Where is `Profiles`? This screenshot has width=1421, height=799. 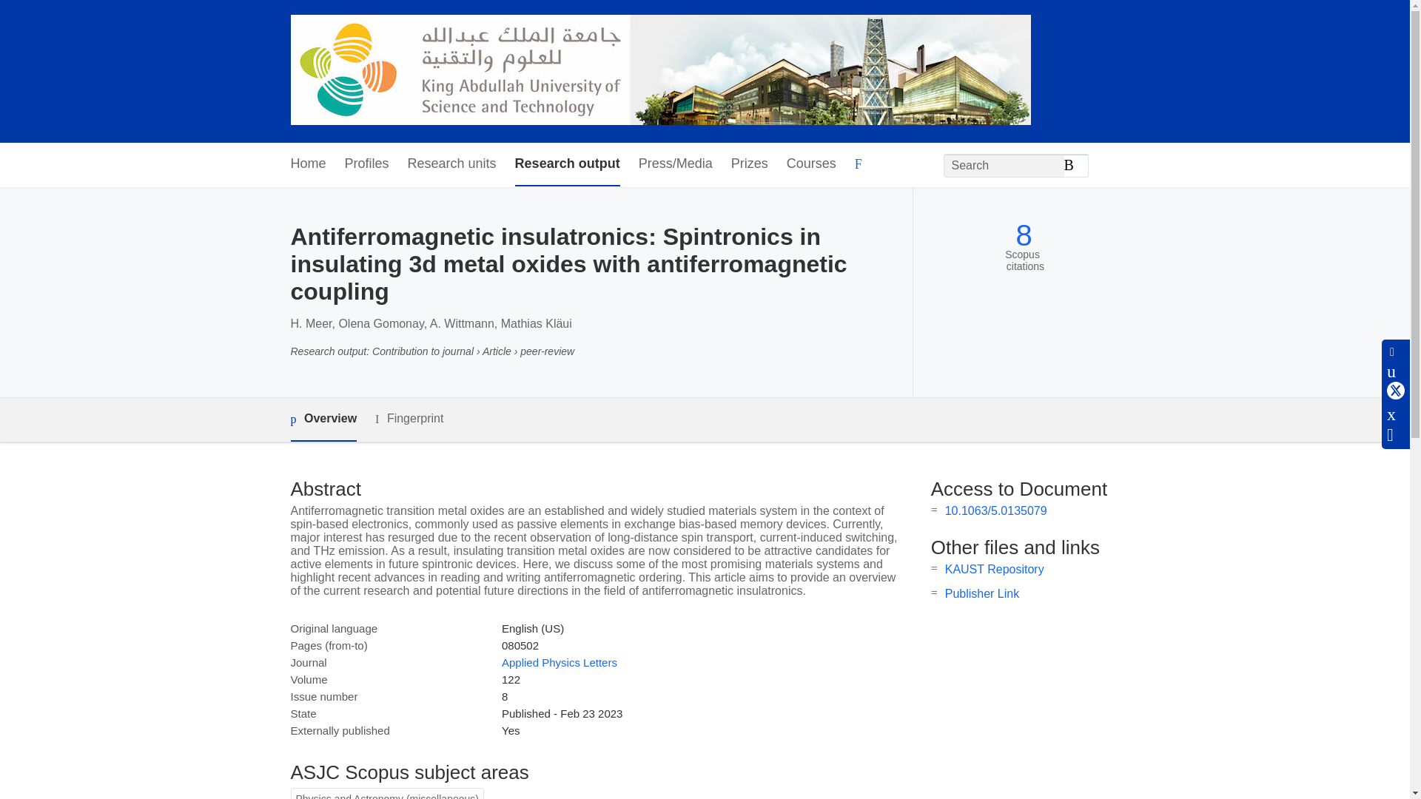
Profiles is located at coordinates (367, 164).